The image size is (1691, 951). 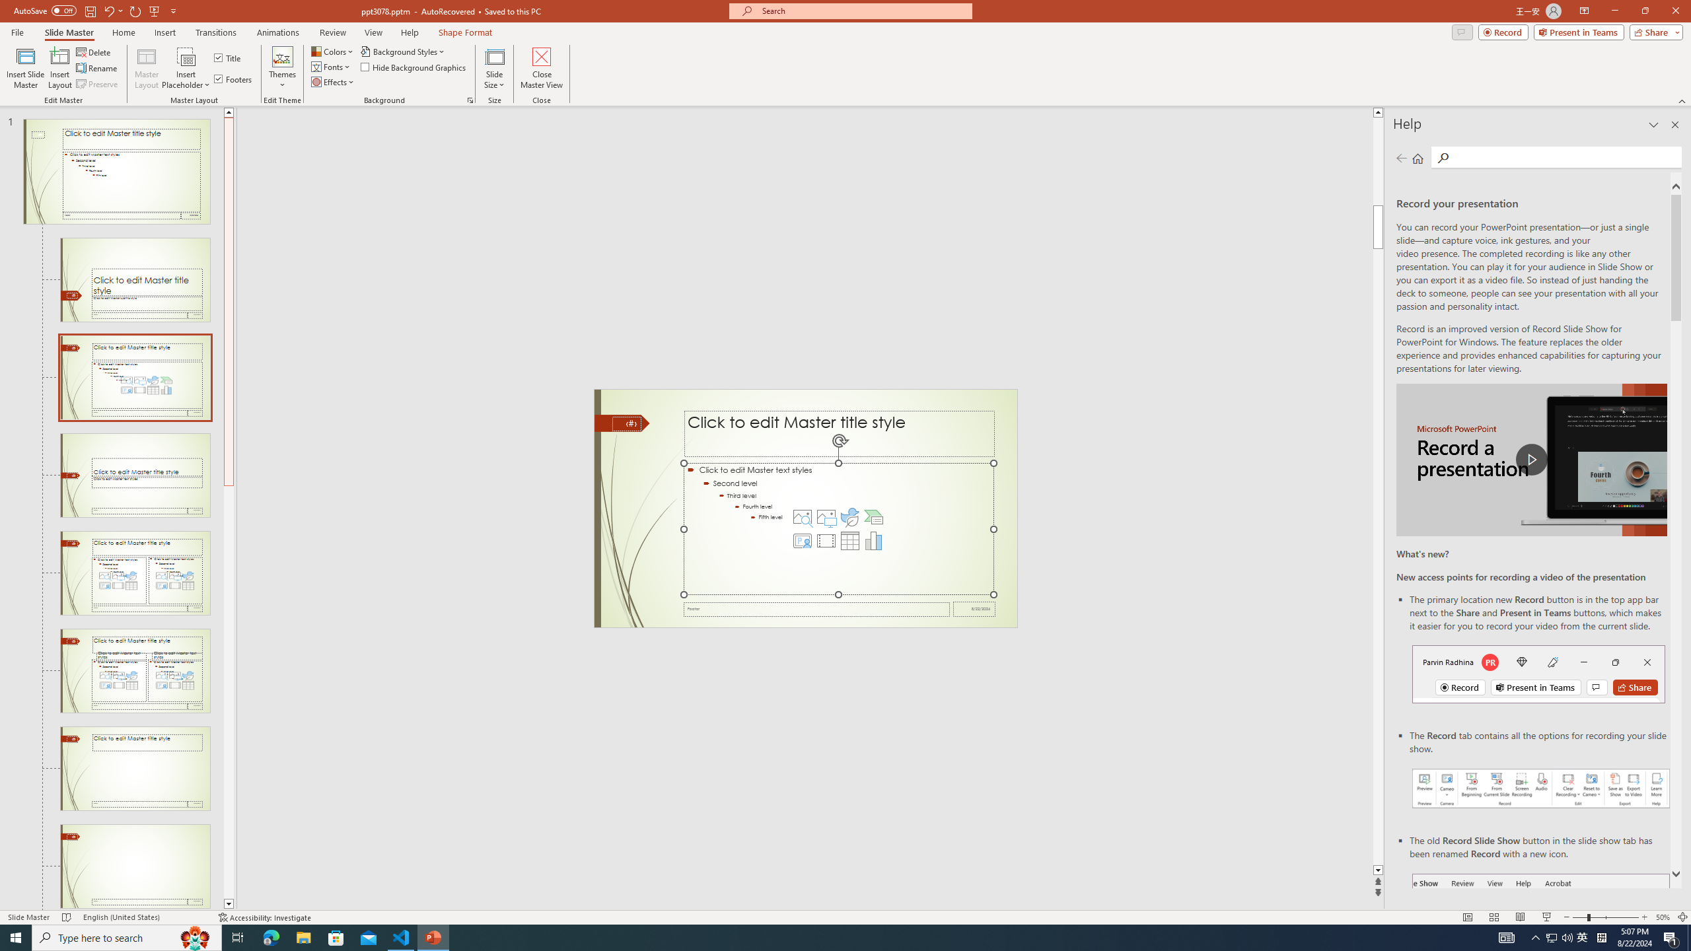 What do you see at coordinates (186, 68) in the screenshot?
I see `Insert Placeholder` at bounding box center [186, 68].